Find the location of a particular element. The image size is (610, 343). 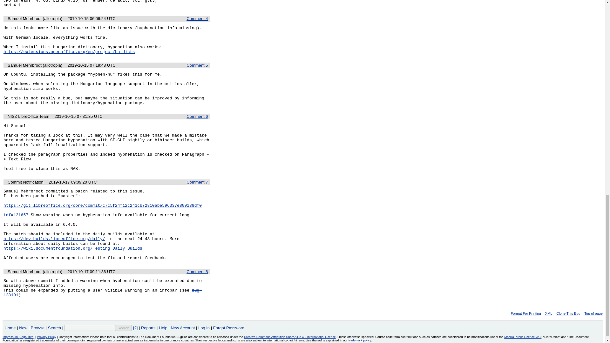

Search is located at coordinates (123, 328).